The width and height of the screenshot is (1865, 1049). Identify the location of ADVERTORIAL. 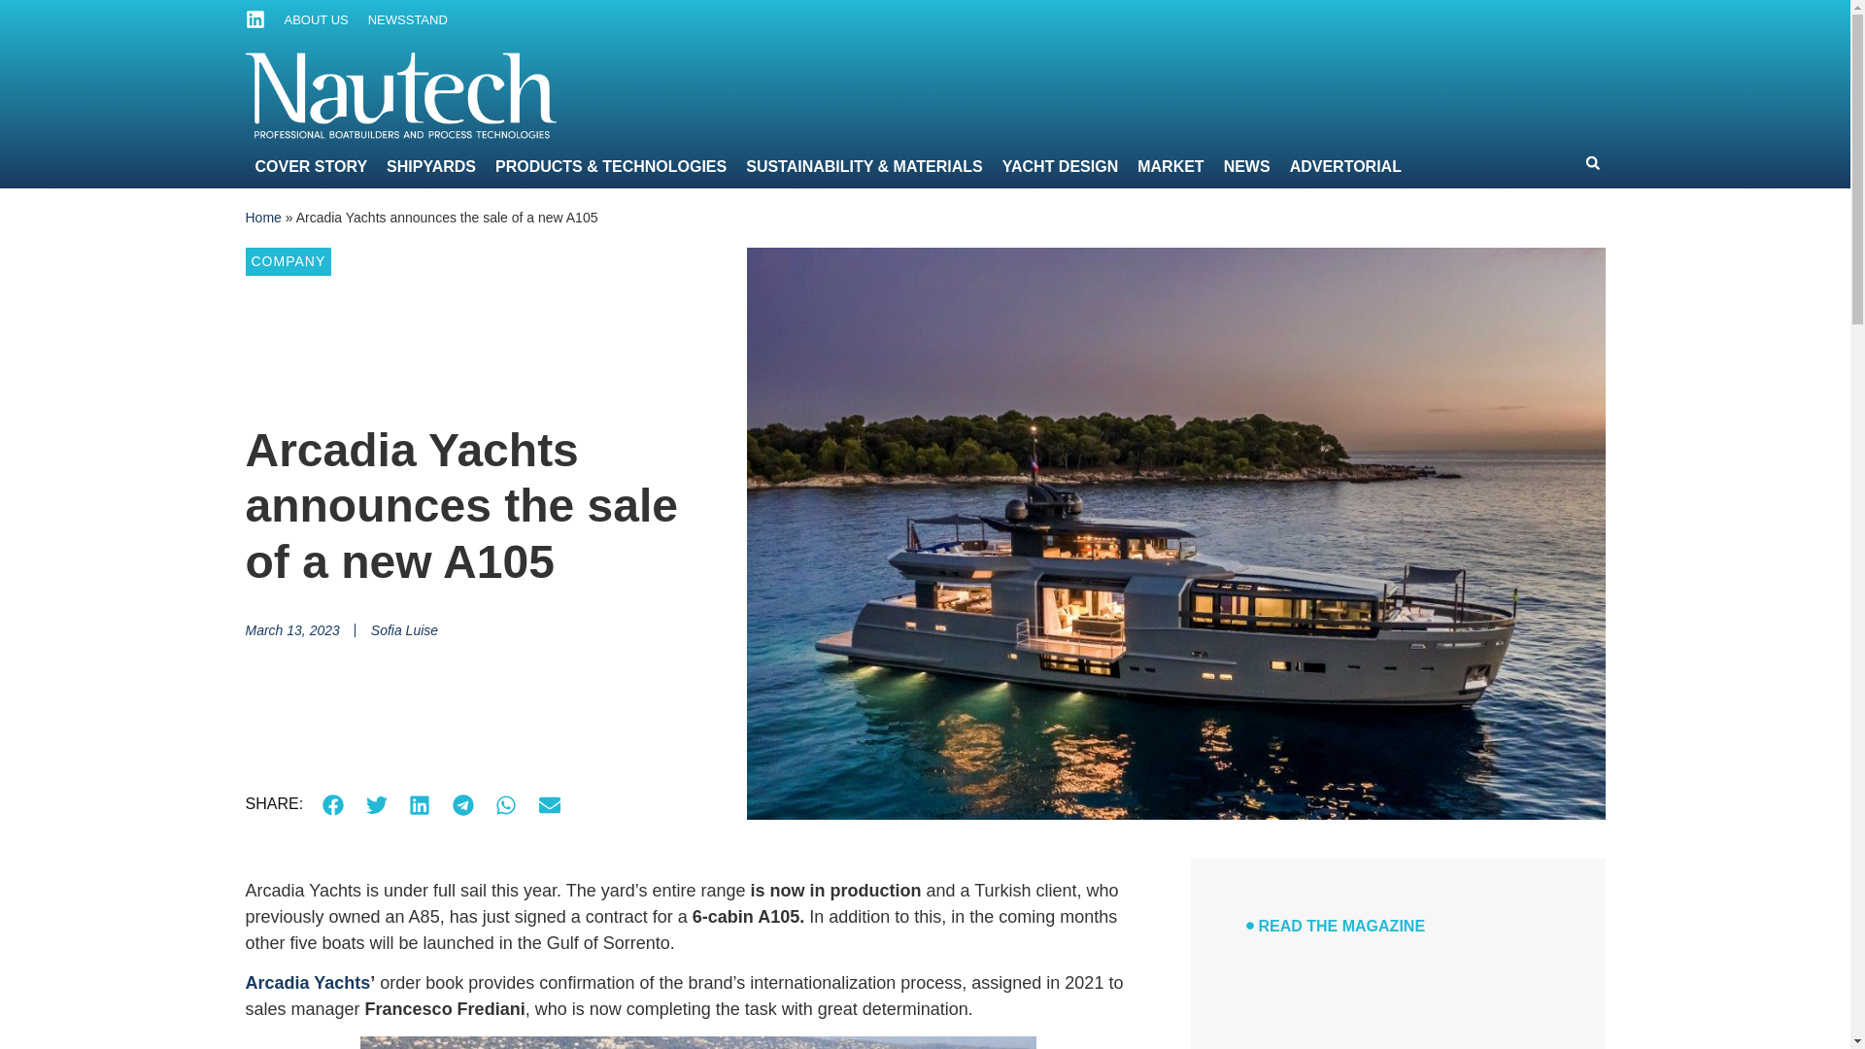
(1412, 25).